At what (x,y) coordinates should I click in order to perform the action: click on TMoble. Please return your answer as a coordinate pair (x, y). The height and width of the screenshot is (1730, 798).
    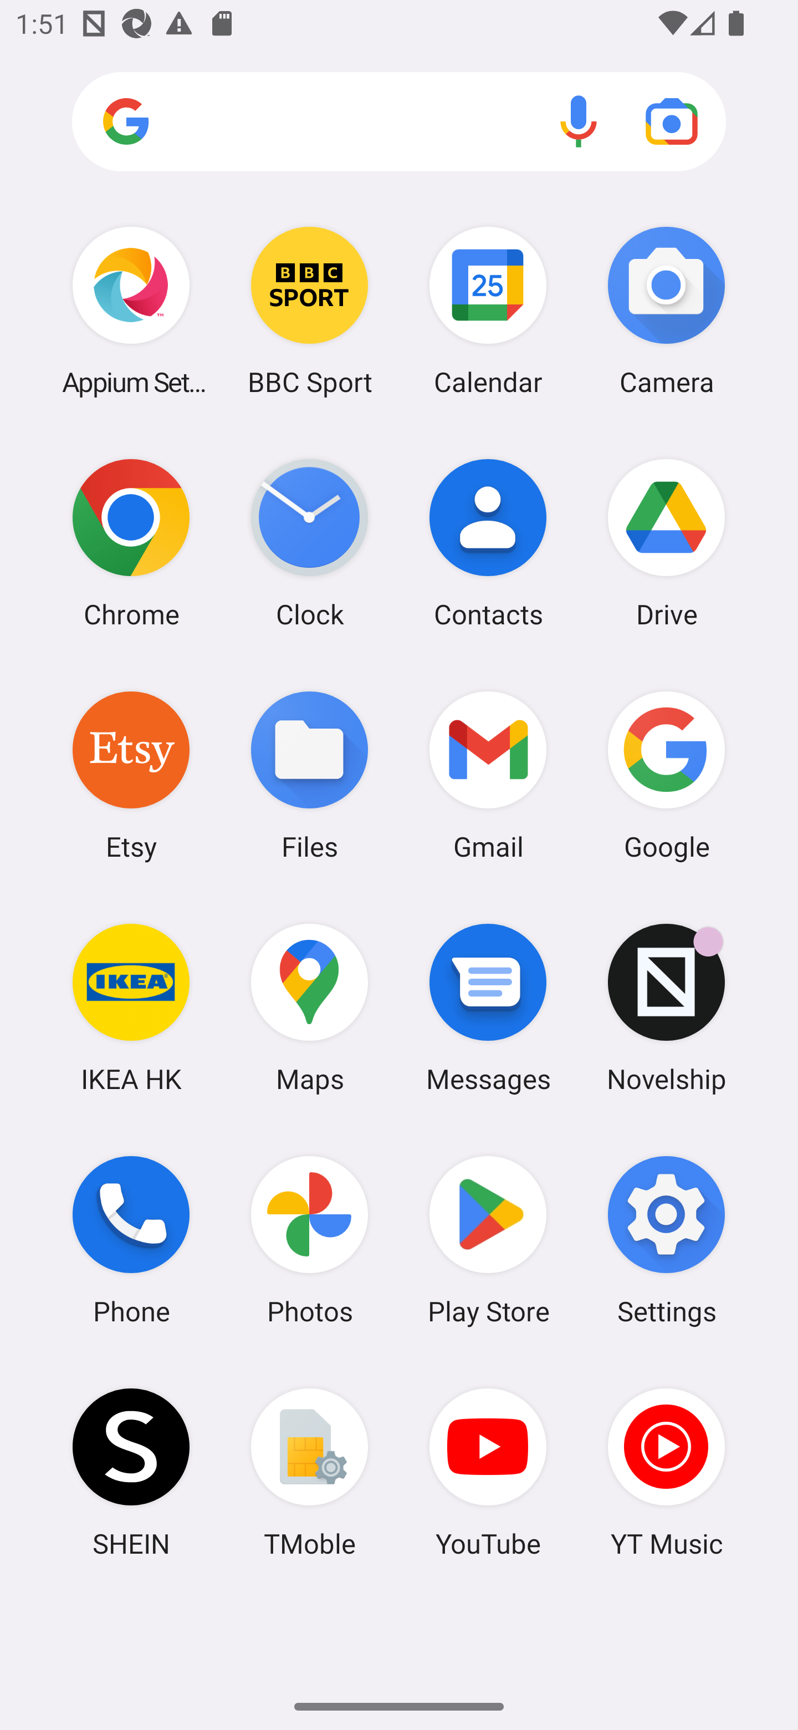
    Looking at the image, I should click on (309, 1472).